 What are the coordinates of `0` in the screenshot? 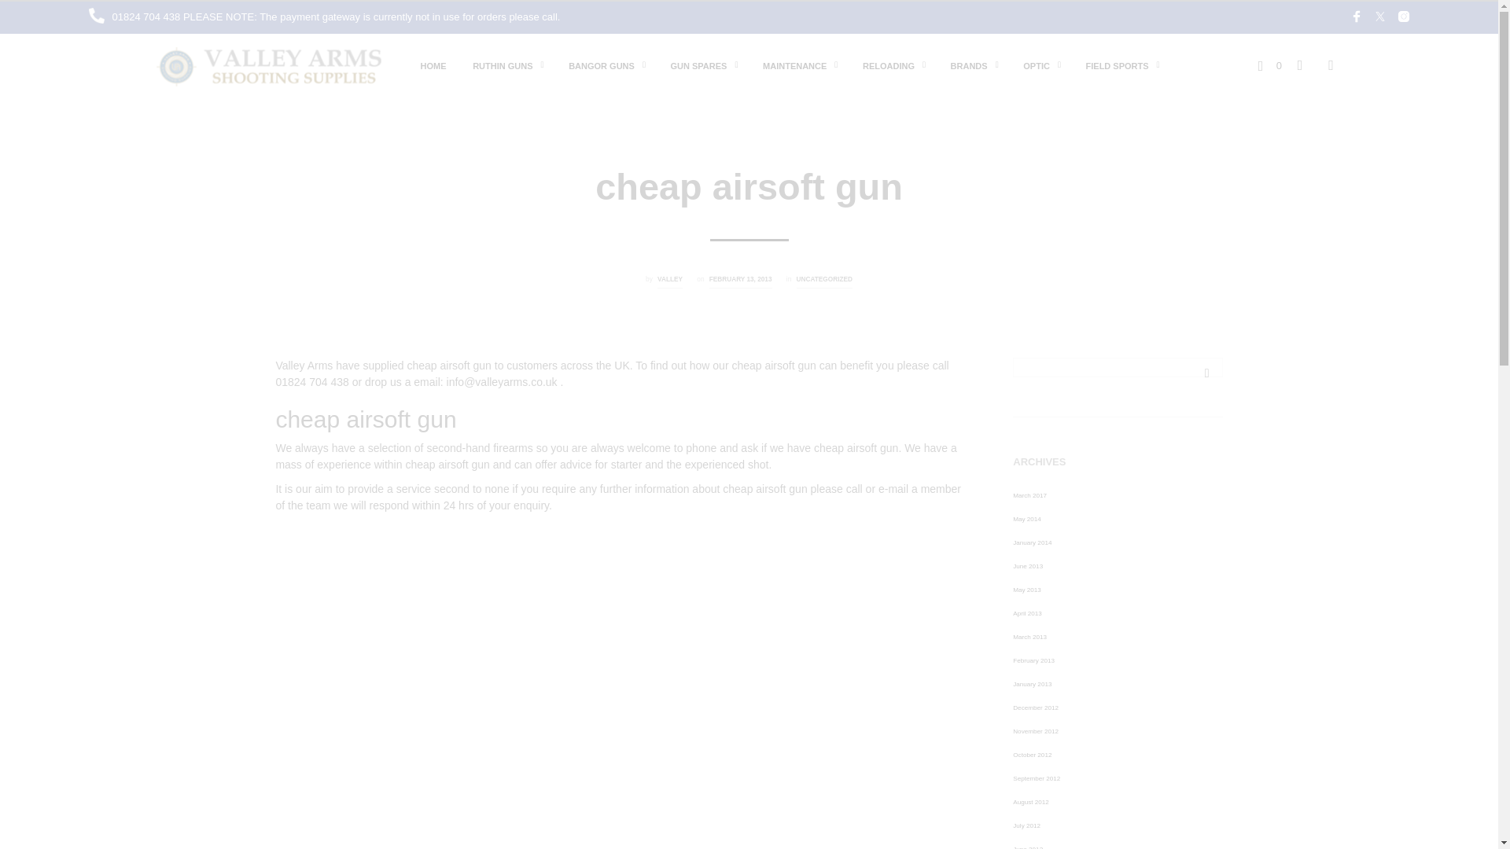 It's located at (1269, 64).